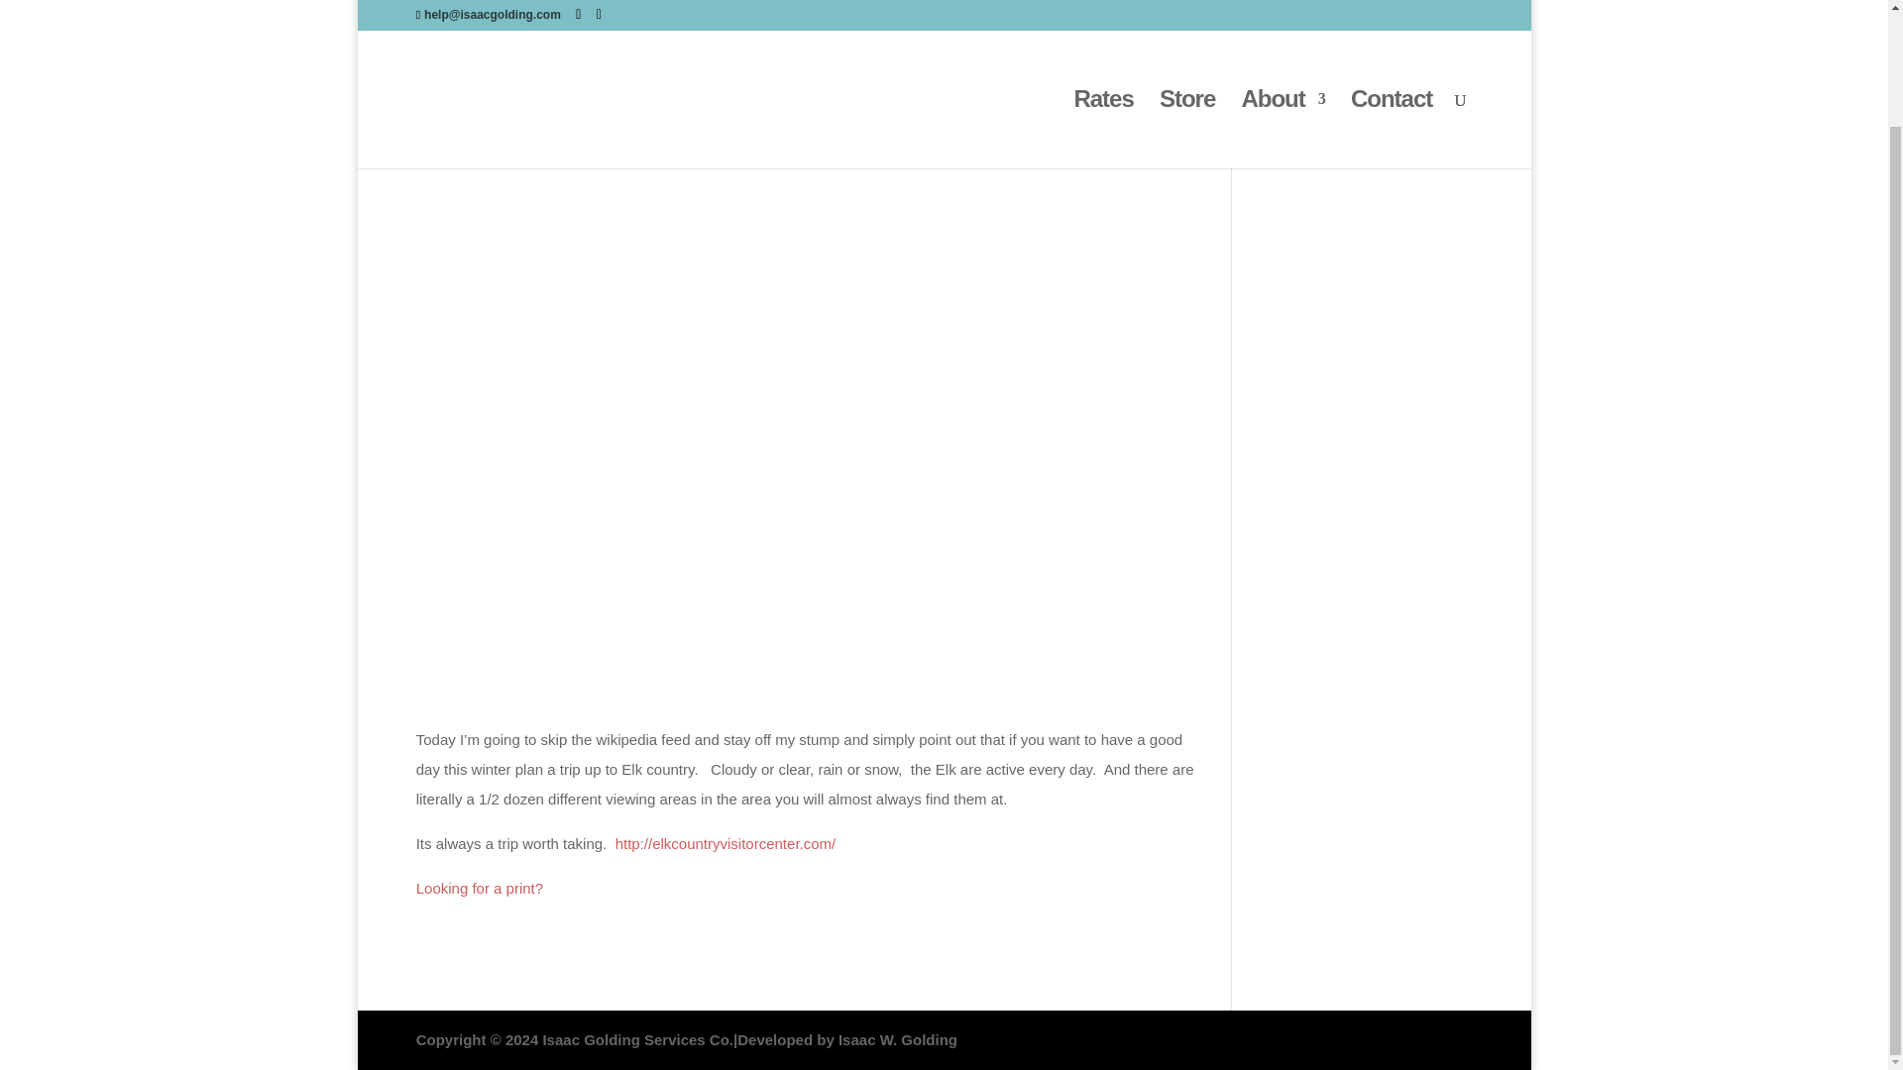  What do you see at coordinates (807, 117) in the screenshot?
I see `Quehanna Wild Area` at bounding box center [807, 117].